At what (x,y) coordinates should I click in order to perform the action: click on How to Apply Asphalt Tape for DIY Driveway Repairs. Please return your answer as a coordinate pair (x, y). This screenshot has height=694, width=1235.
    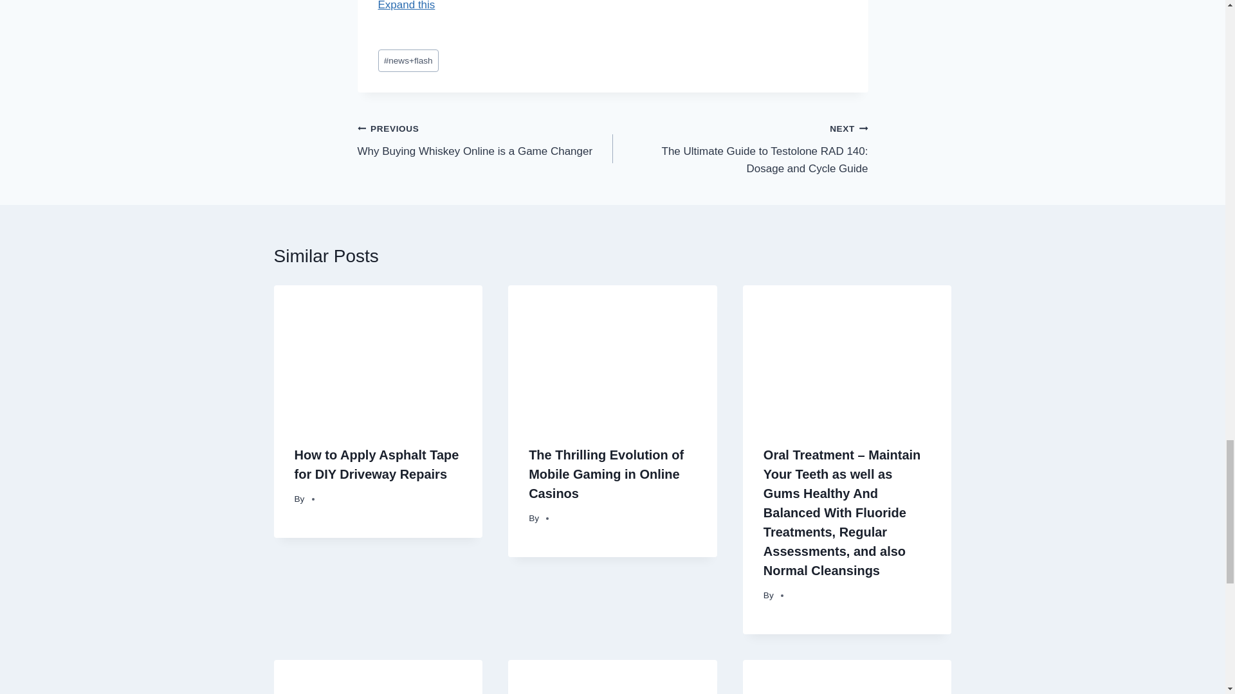
    Looking at the image, I should click on (485, 139).